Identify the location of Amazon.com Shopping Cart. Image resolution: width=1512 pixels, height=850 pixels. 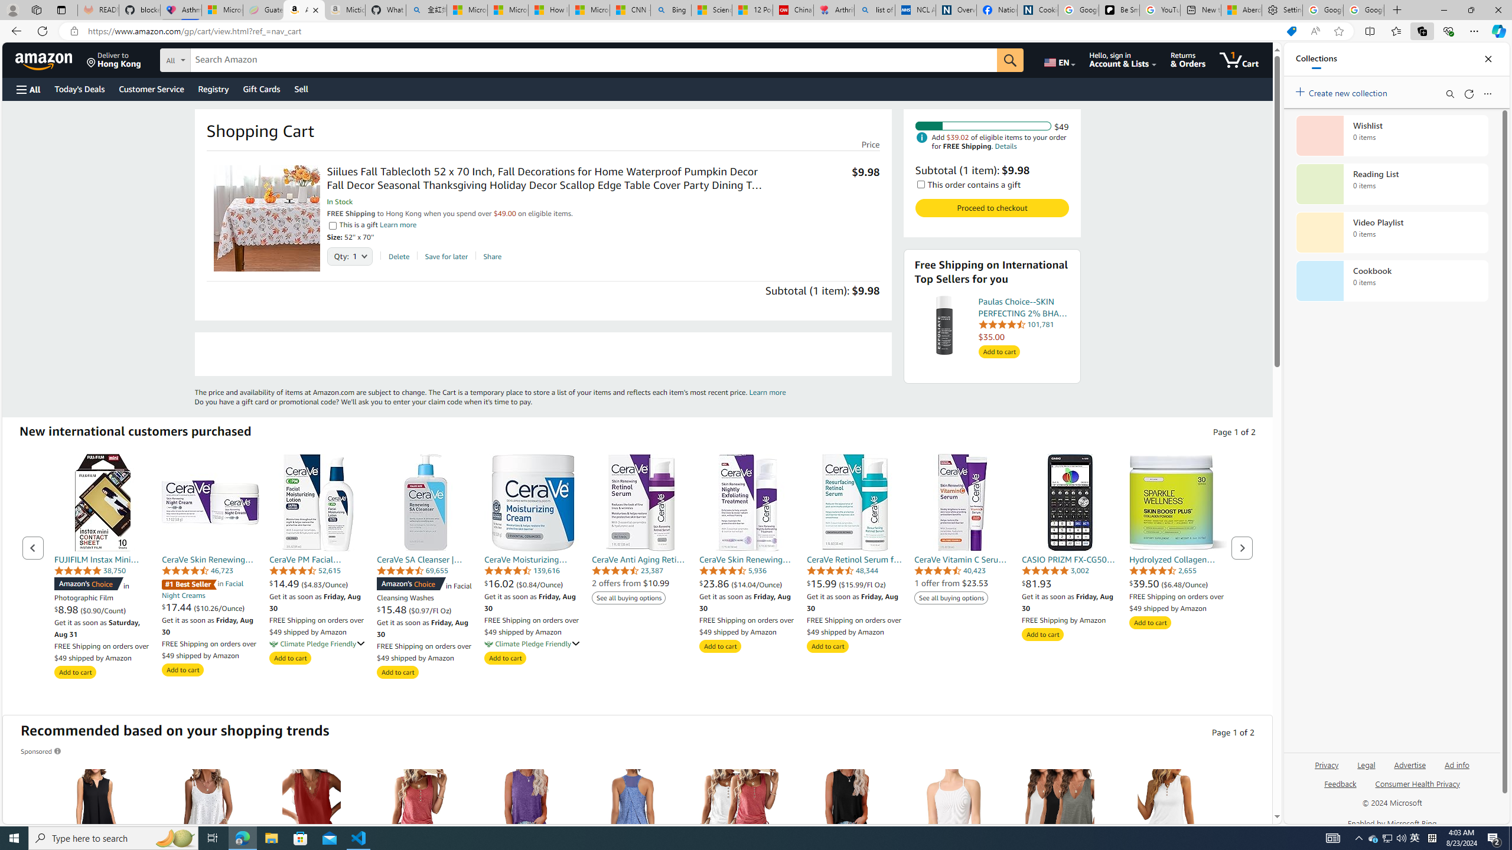
(304, 10).